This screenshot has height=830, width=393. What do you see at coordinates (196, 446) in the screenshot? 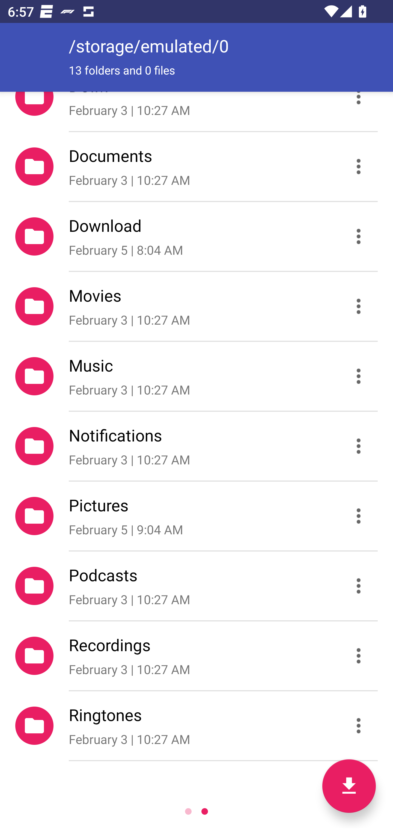
I see `Notifications February 3 | 10:27 AM` at bounding box center [196, 446].